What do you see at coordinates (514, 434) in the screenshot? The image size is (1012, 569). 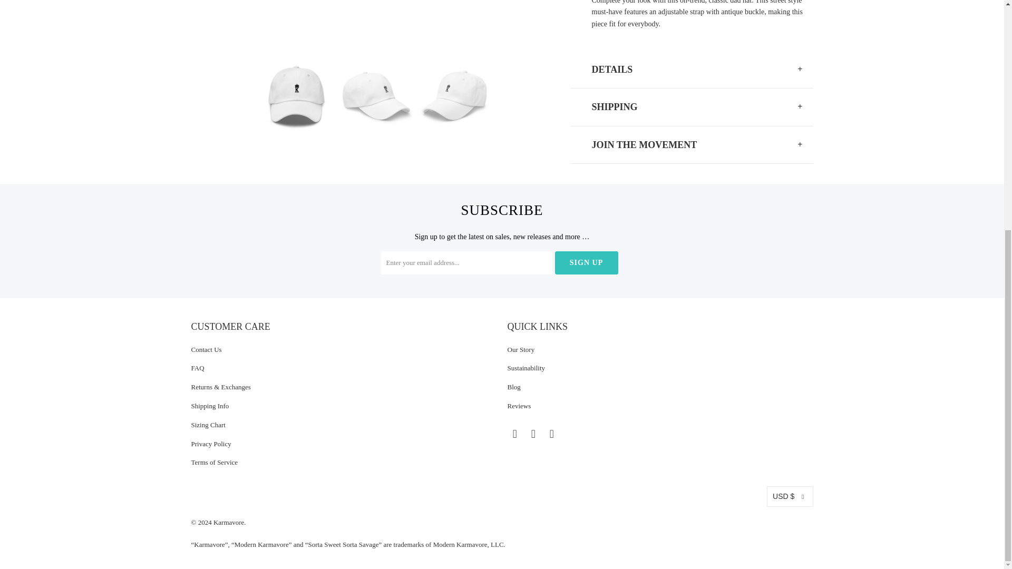 I see `Karmavore on Facebook` at bounding box center [514, 434].